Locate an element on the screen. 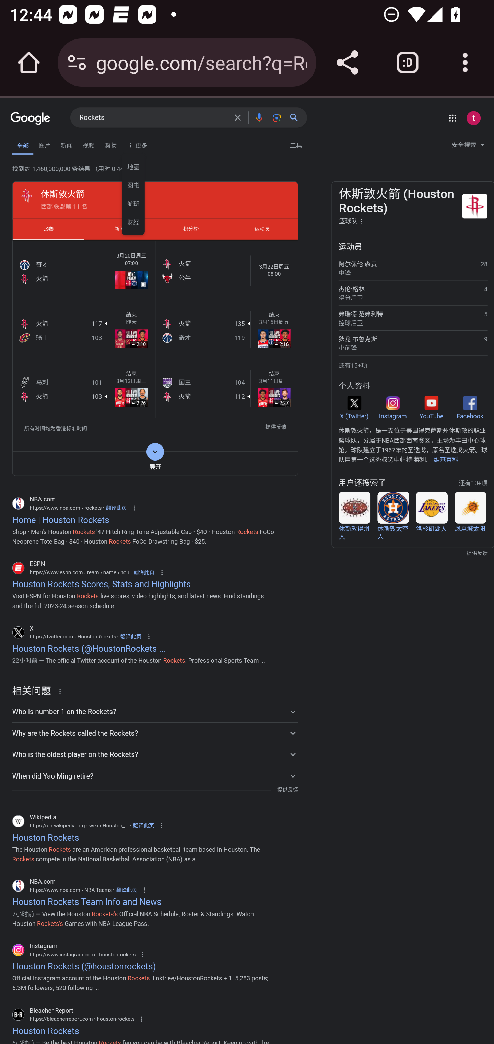  比赛 is located at coordinates (48, 229).